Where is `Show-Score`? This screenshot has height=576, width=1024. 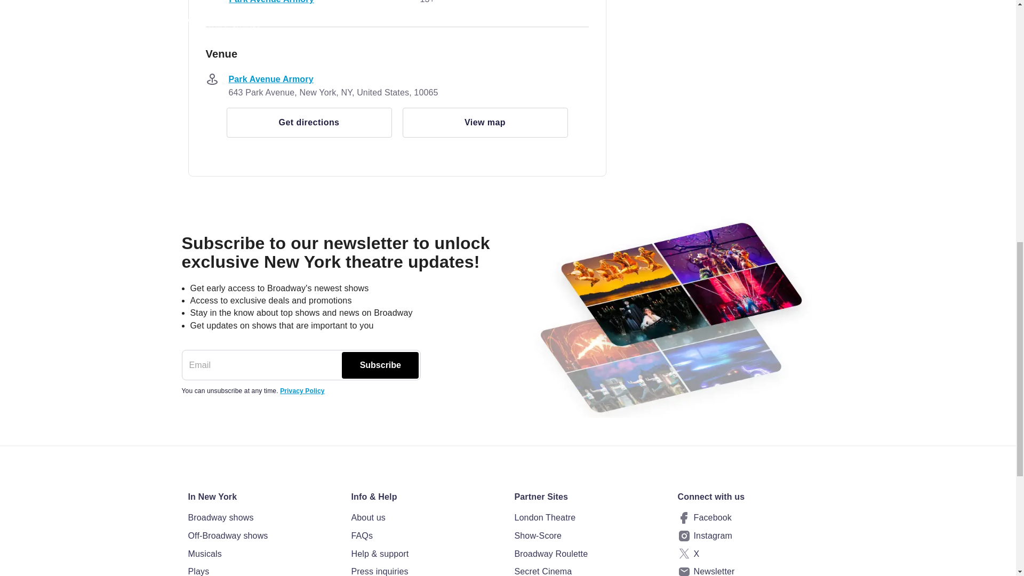
Show-Score is located at coordinates (589, 536).